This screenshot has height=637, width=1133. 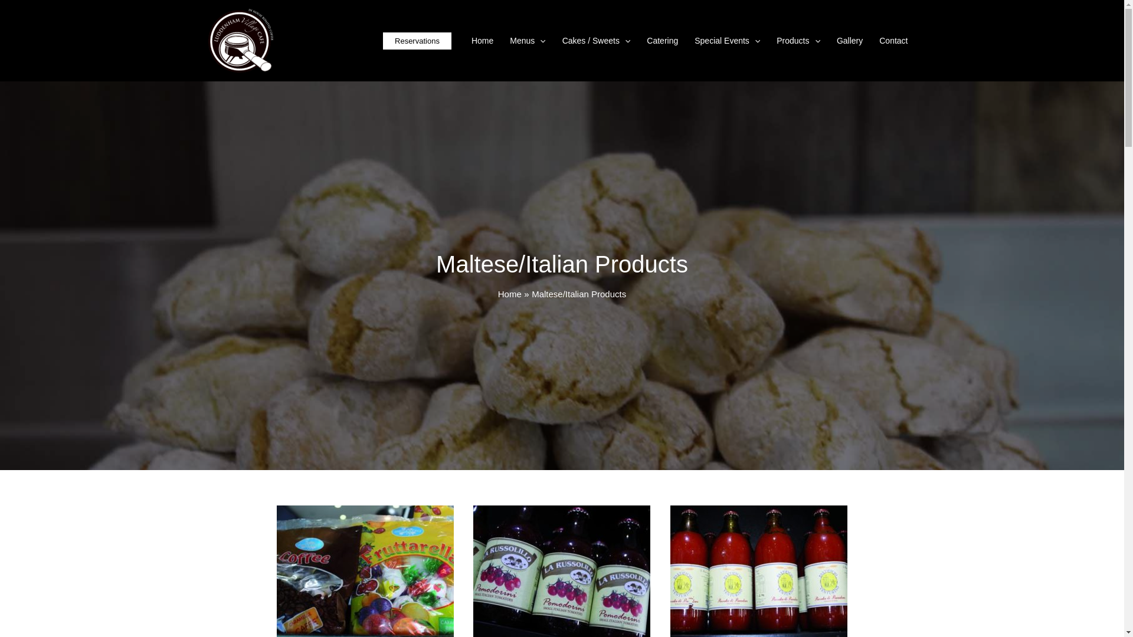 What do you see at coordinates (798, 41) in the screenshot?
I see `Products` at bounding box center [798, 41].